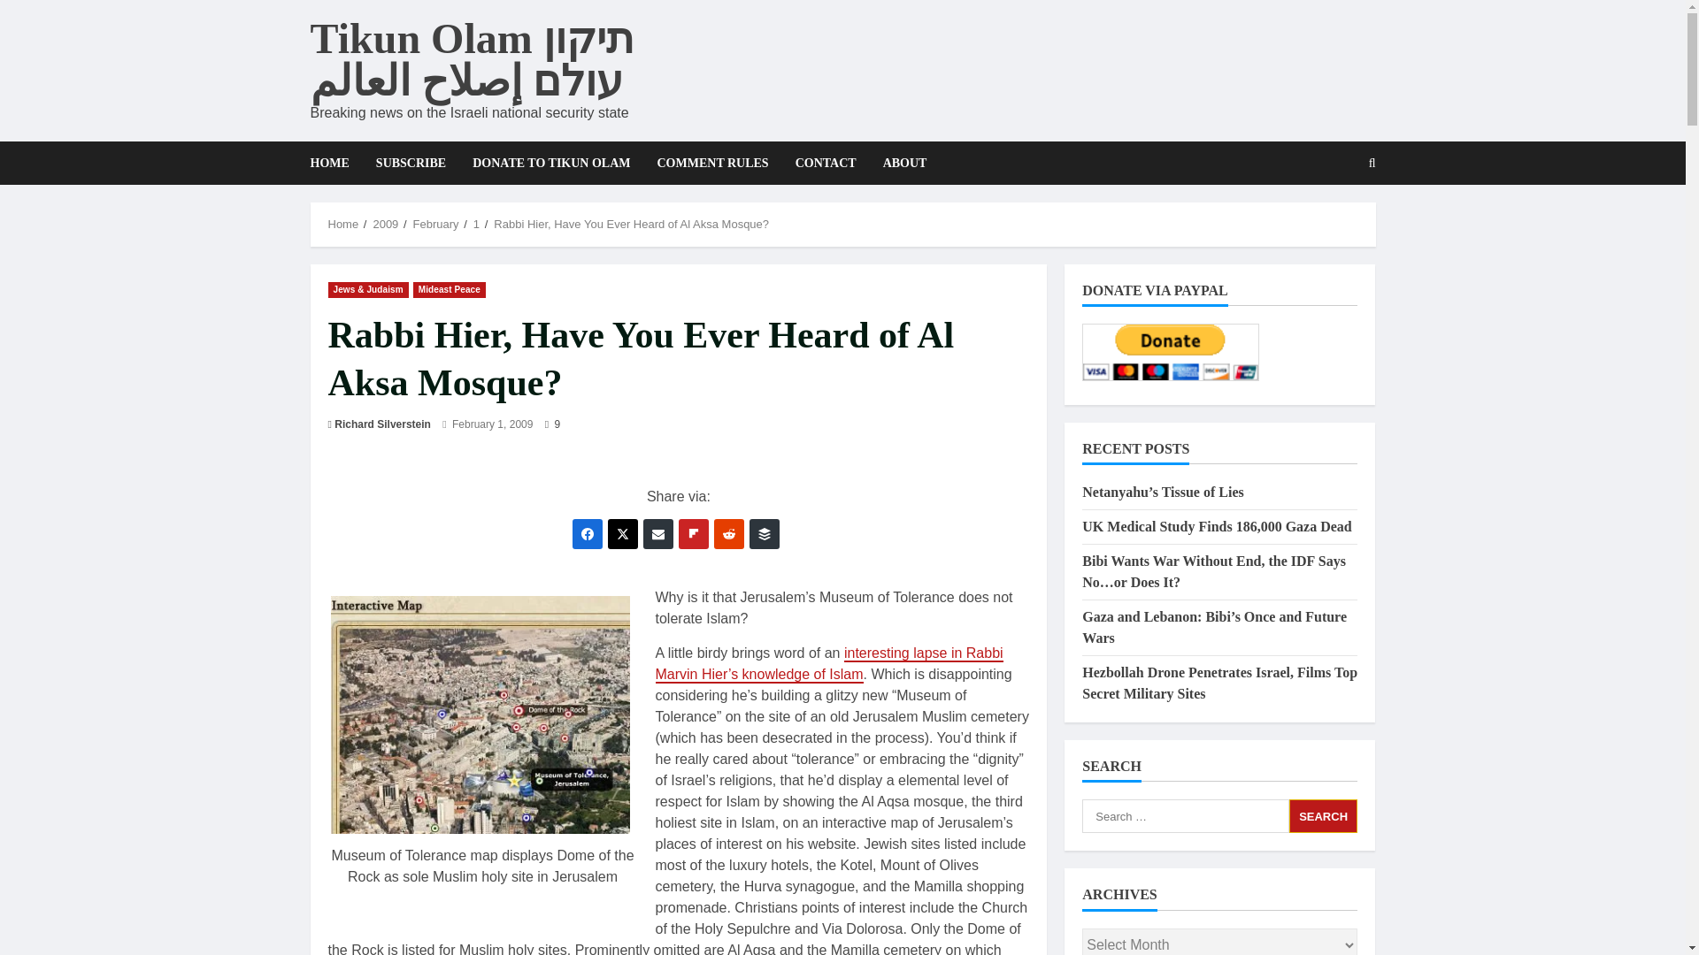  I want to click on SUBSCRIBE, so click(411, 163).